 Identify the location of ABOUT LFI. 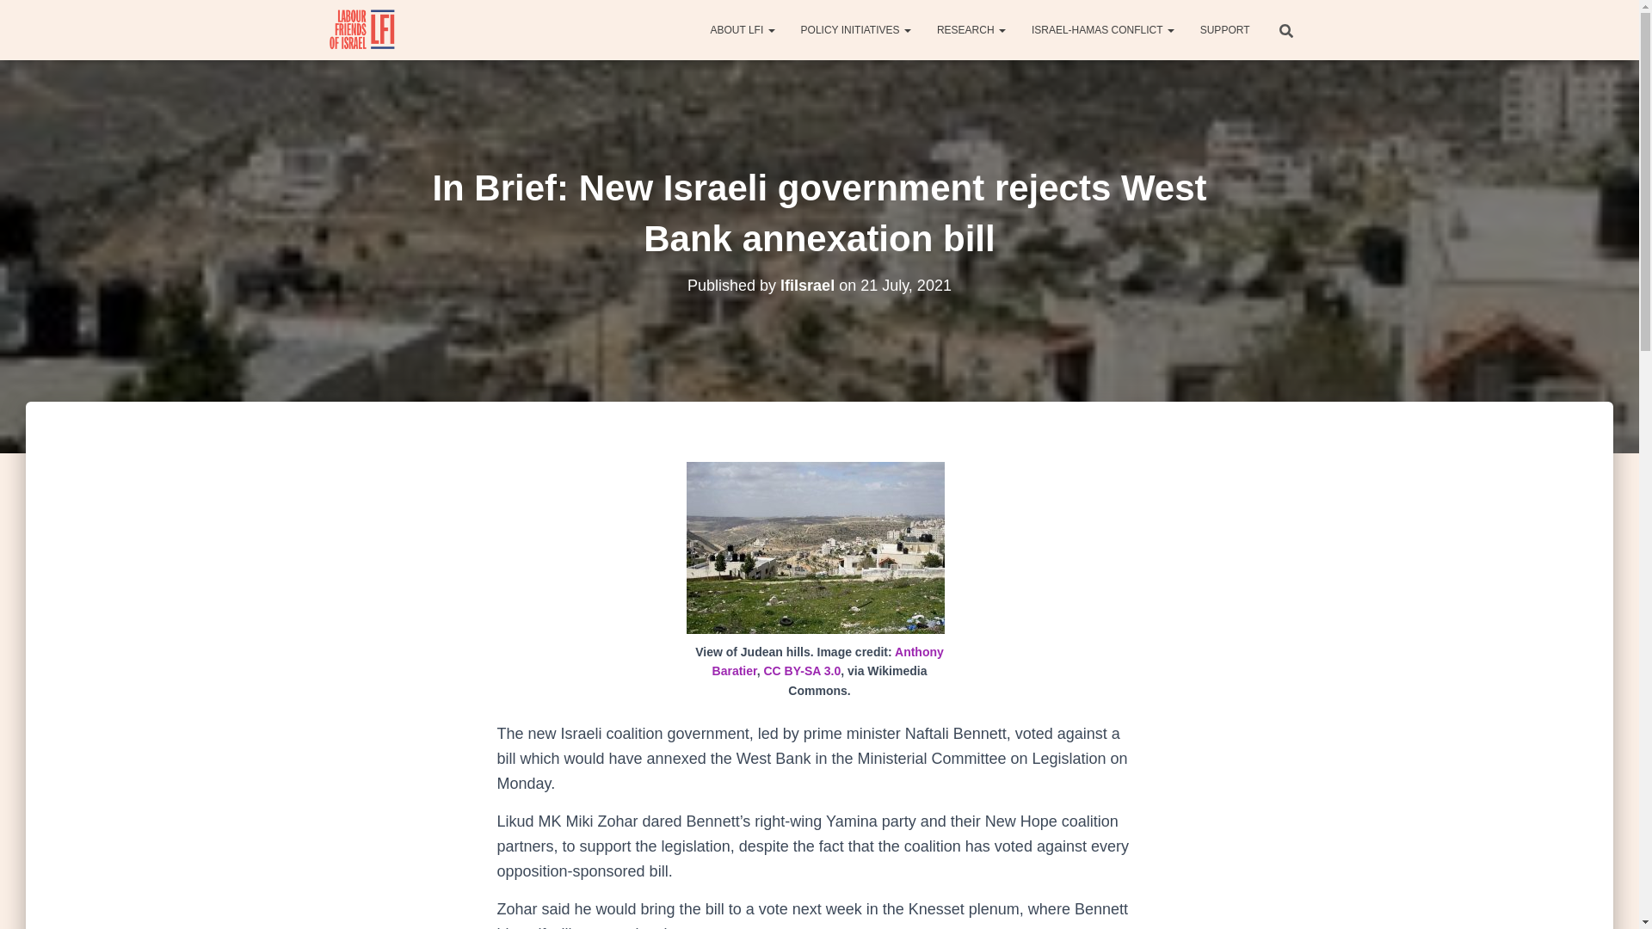
(742, 29).